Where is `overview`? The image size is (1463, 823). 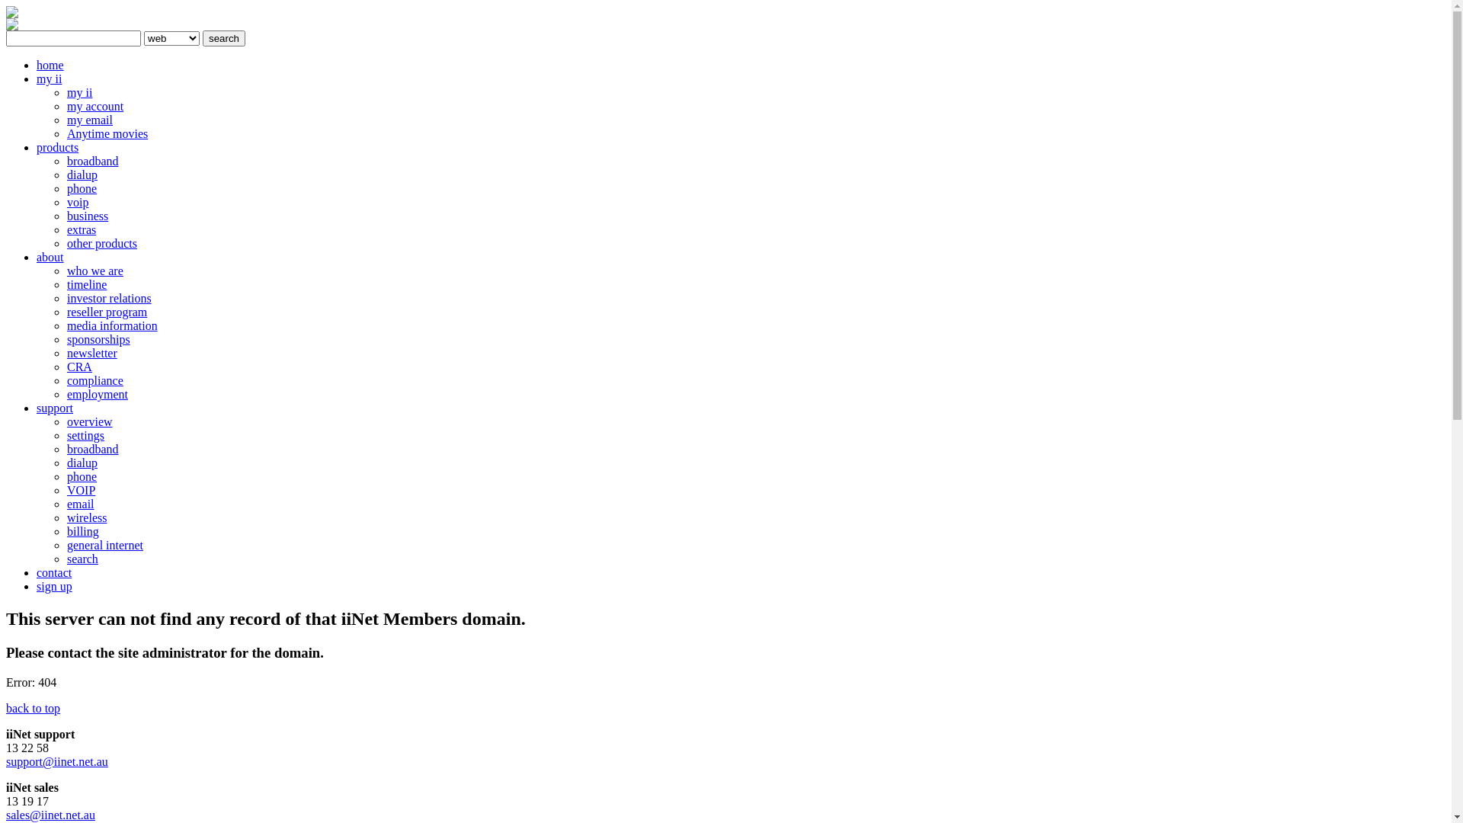
overview is located at coordinates (90, 422).